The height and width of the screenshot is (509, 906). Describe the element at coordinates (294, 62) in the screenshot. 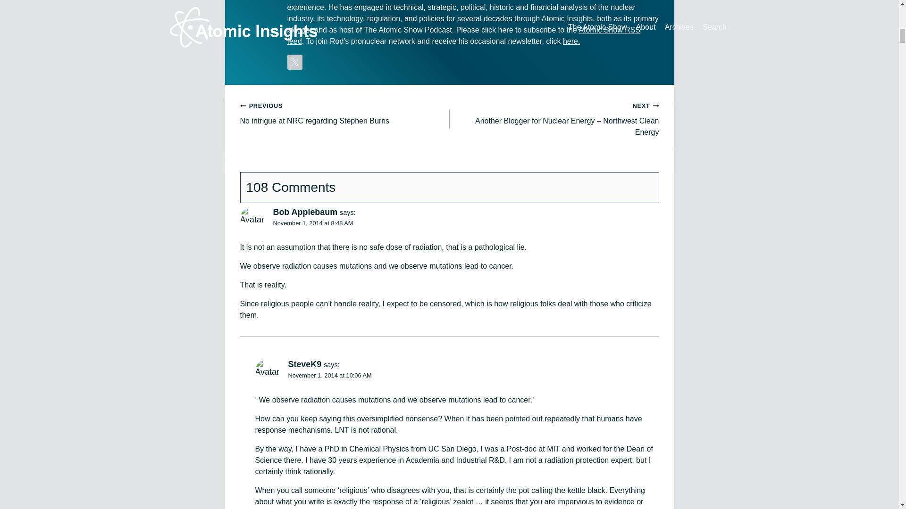

I see `November 1, 2014 at 10:06 AM` at that location.